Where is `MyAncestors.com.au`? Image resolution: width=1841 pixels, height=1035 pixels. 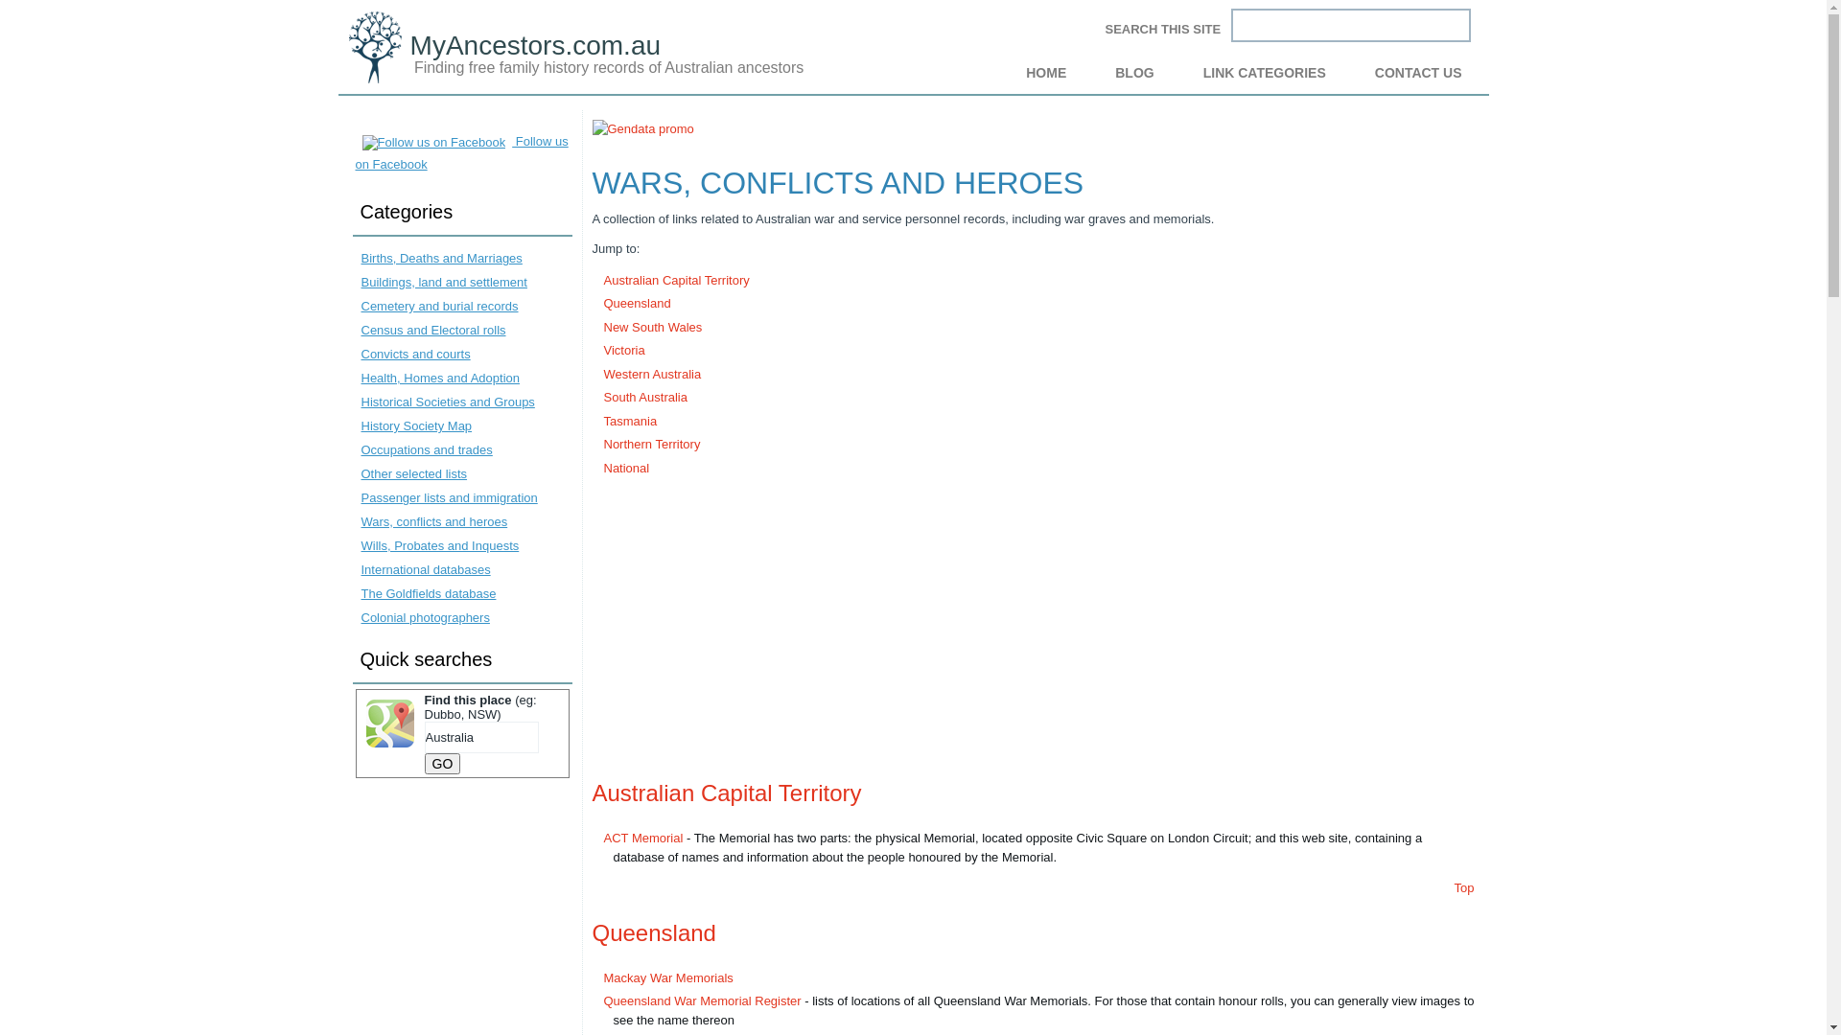 MyAncestors.com.au is located at coordinates (535, 46).